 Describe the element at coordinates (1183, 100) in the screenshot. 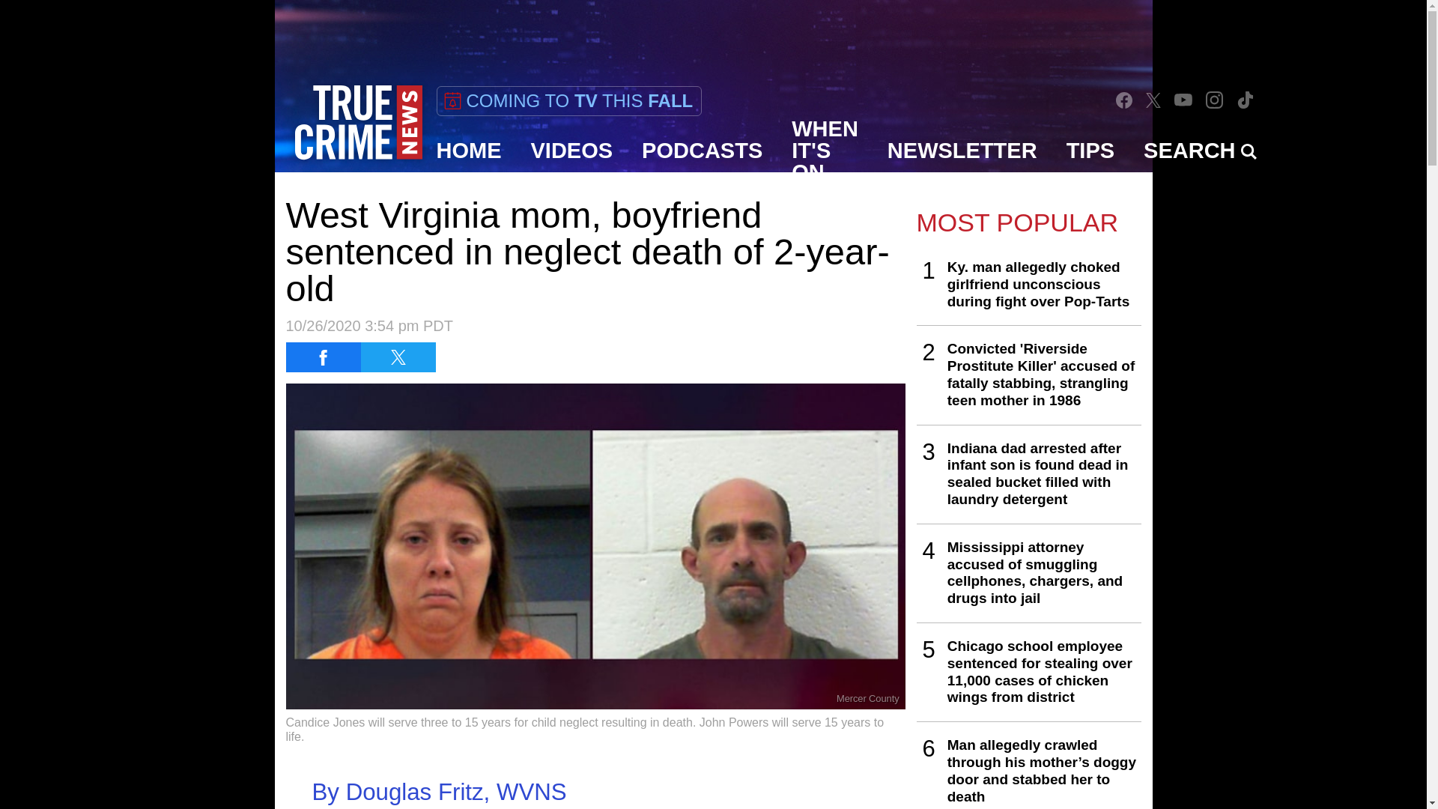

I see `YouTube` at that location.